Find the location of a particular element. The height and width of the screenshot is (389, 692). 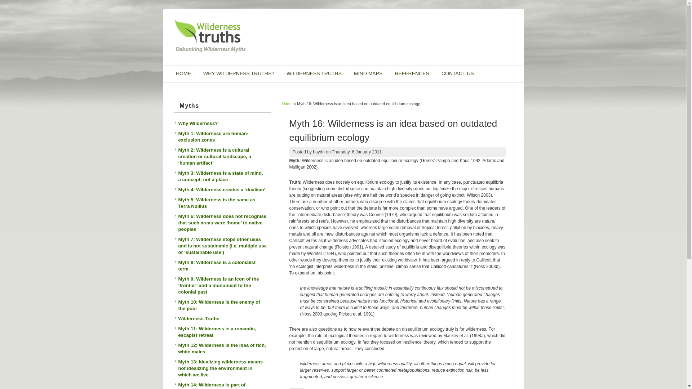

Myth 1: Wilderness are human-exclusion zones is located at coordinates (213, 137).